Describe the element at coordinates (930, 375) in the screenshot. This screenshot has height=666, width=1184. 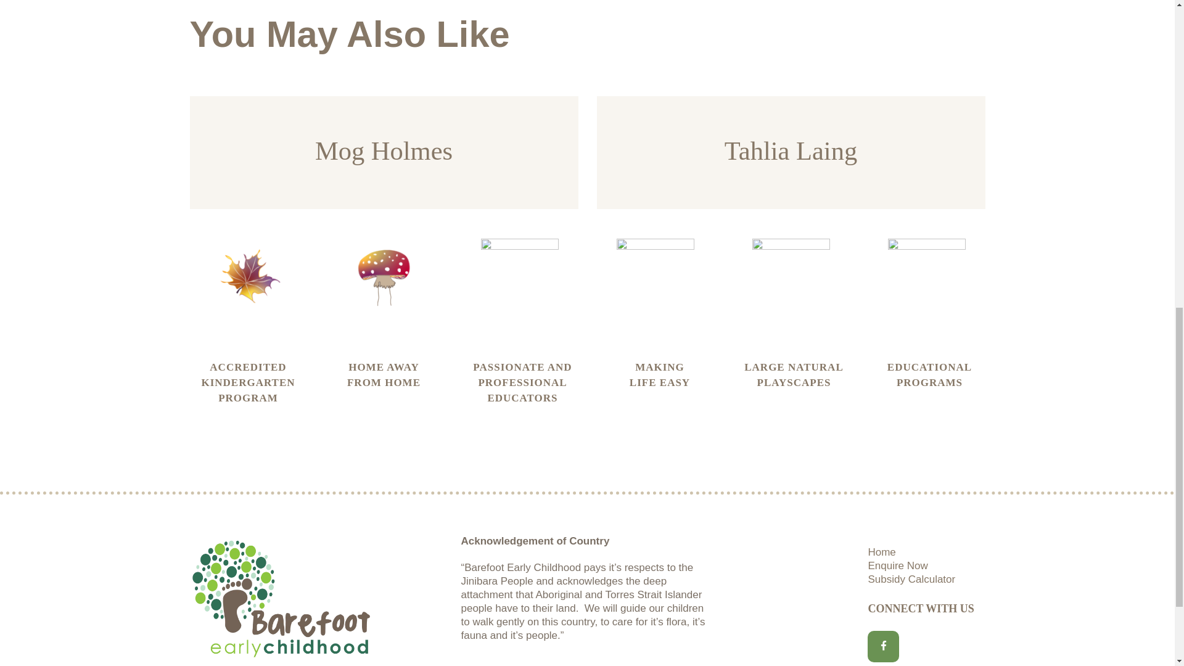
I see `EDUCATIONAL PROGRAMS` at that location.